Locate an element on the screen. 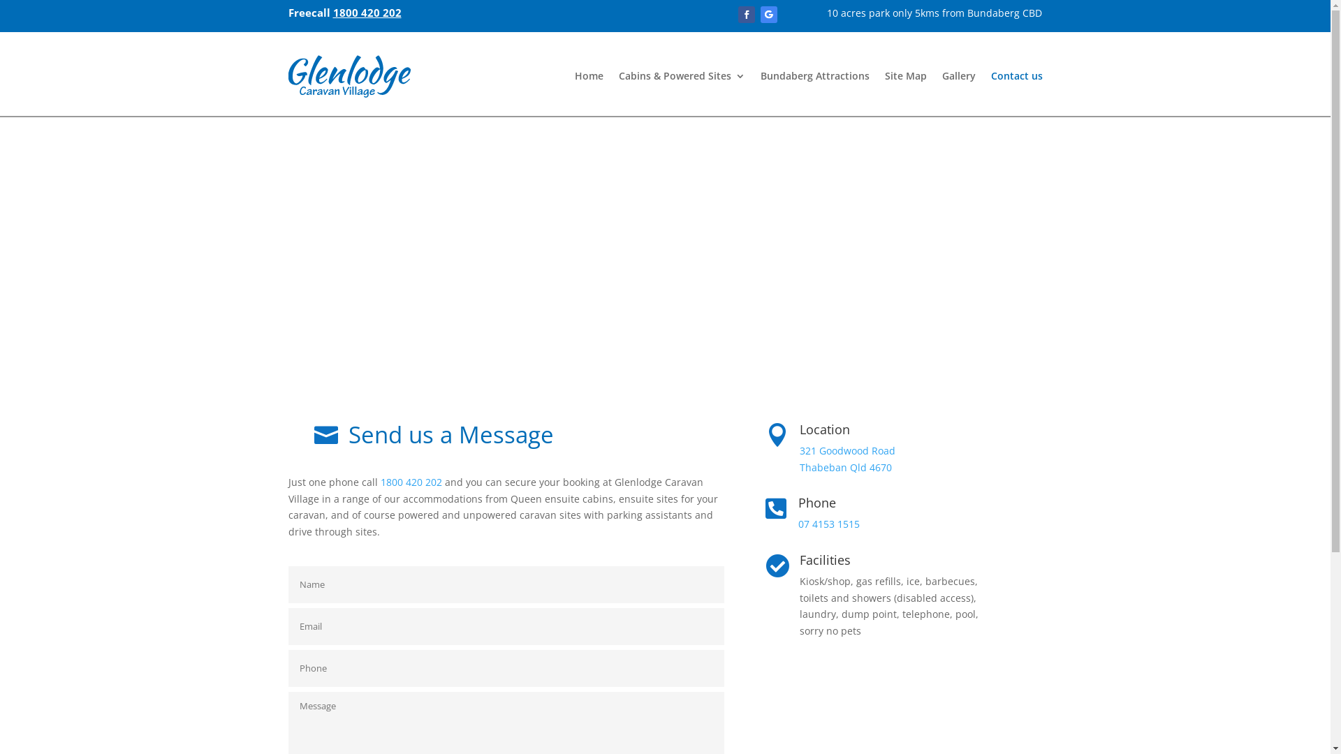 This screenshot has width=1341, height=754. Contact us is located at coordinates (1016, 76).